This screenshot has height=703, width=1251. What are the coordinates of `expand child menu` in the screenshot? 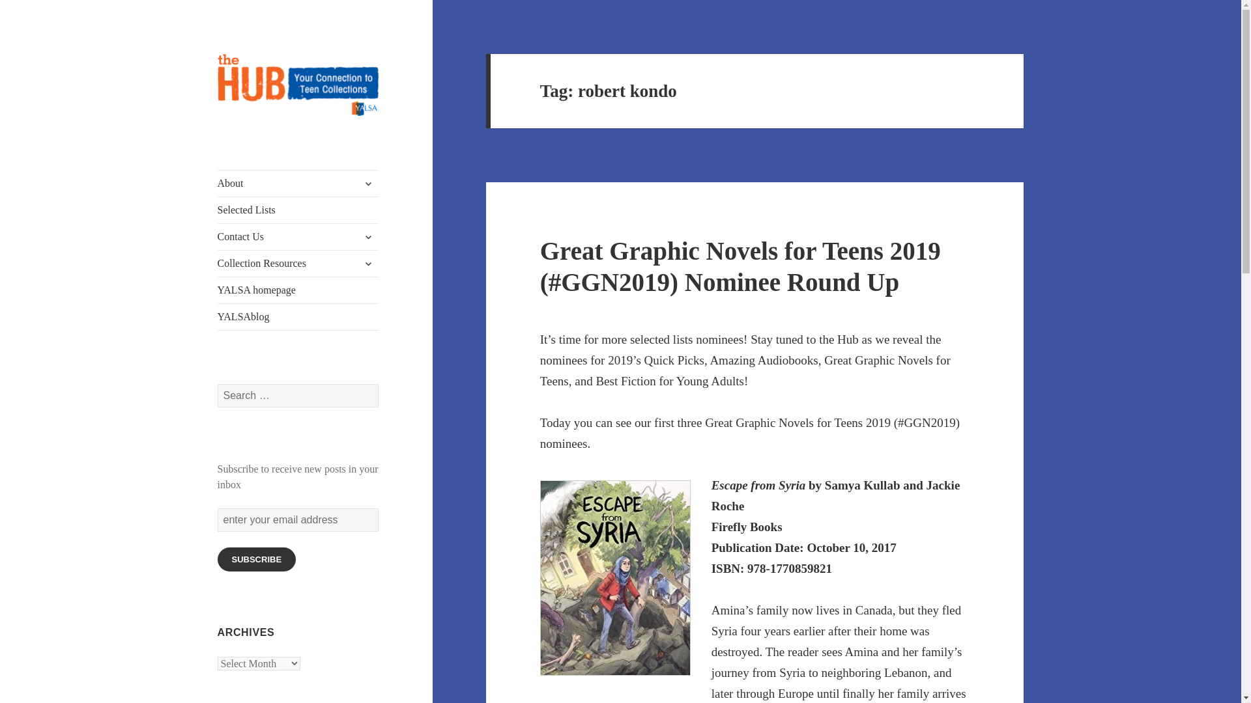 It's located at (368, 184).